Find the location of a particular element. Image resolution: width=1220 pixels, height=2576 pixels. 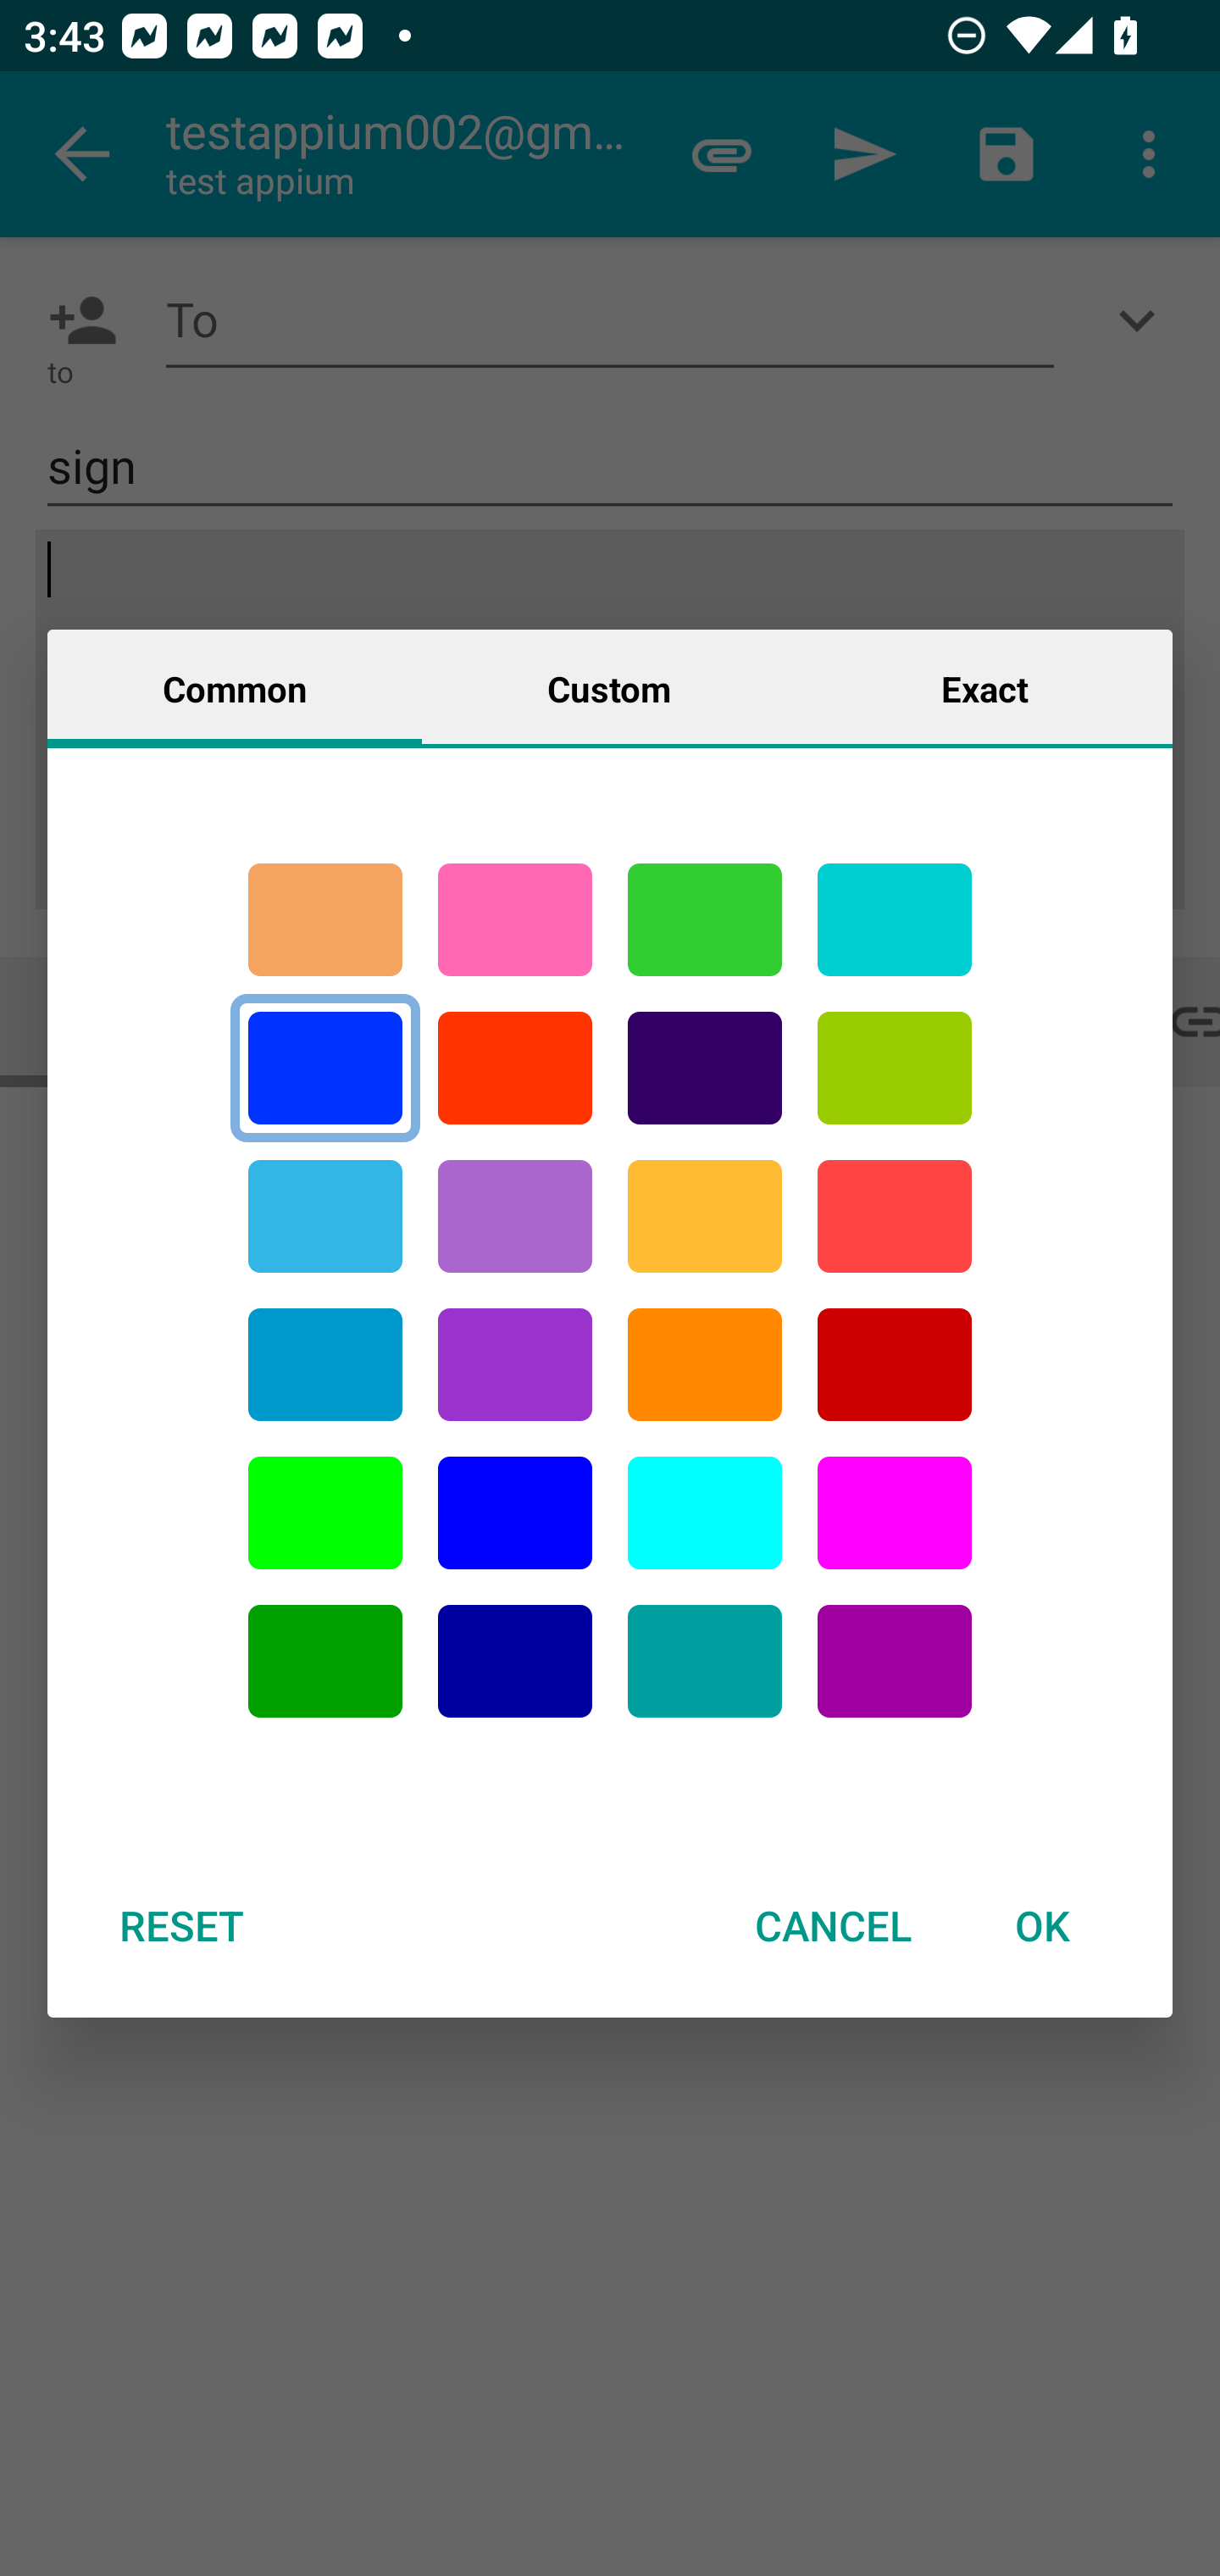

Cyan is located at coordinates (705, 1661).